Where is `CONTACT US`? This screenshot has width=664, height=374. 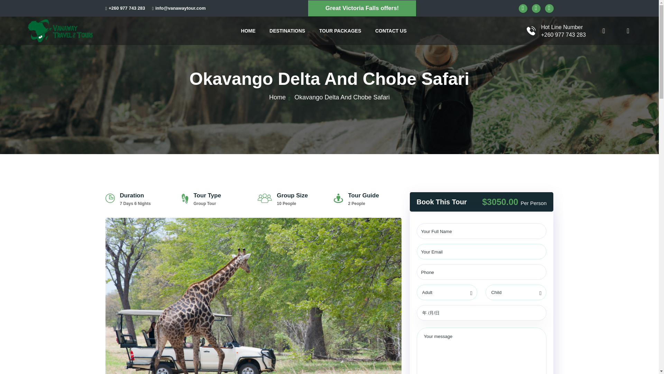
CONTACT US is located at coordinates (391, 30).